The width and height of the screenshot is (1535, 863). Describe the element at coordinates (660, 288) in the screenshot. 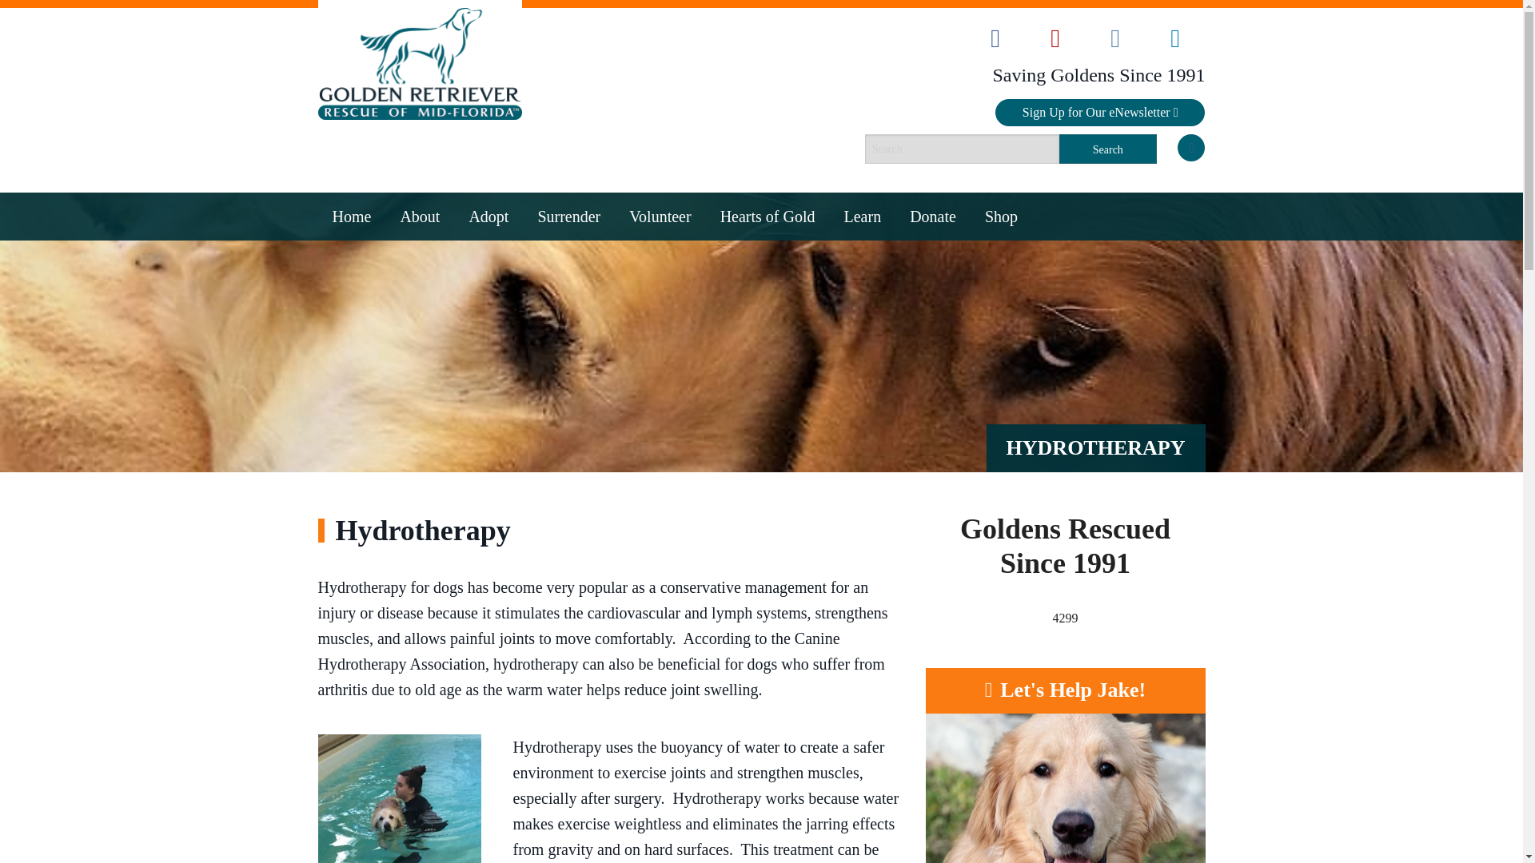

I see `Our GRRMF Village` at that location.